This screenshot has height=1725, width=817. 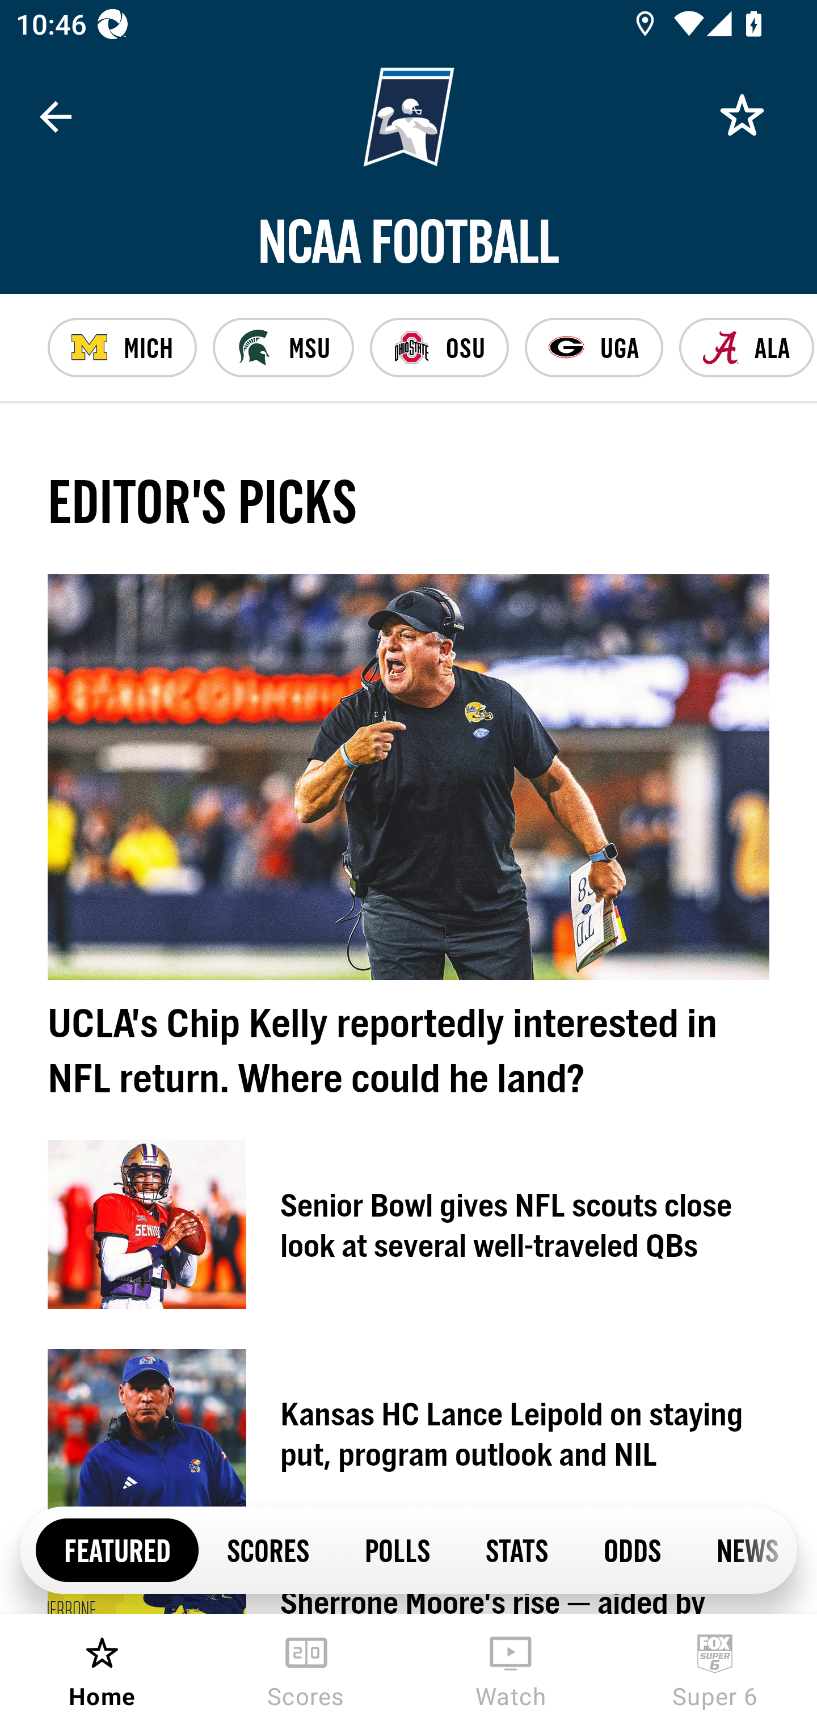 I want to click on SCORES, so click(x=267, y=1549).